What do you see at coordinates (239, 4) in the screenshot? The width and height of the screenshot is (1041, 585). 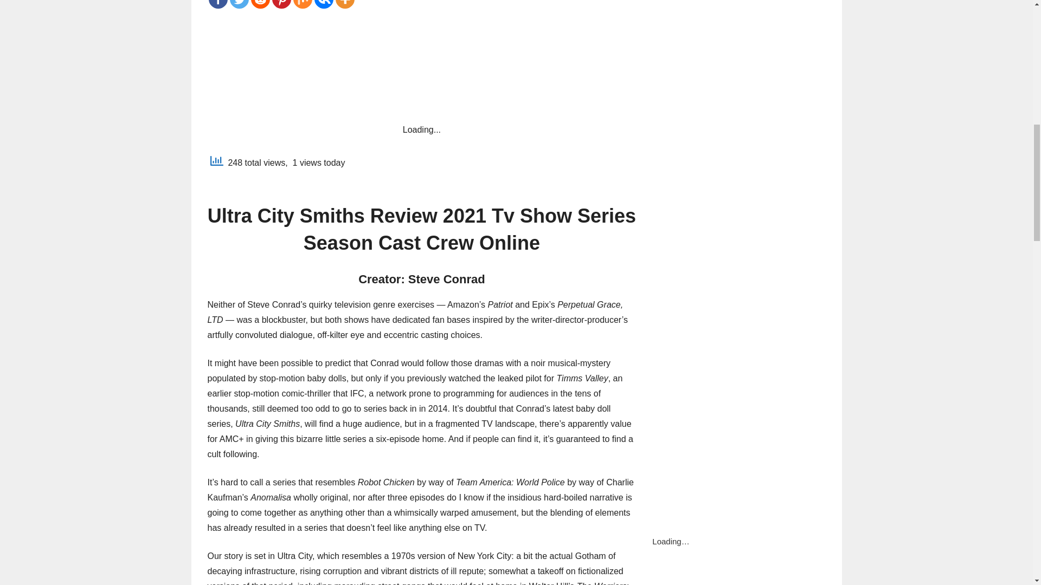 I see `Twitter` at bounding box center [239, 4].